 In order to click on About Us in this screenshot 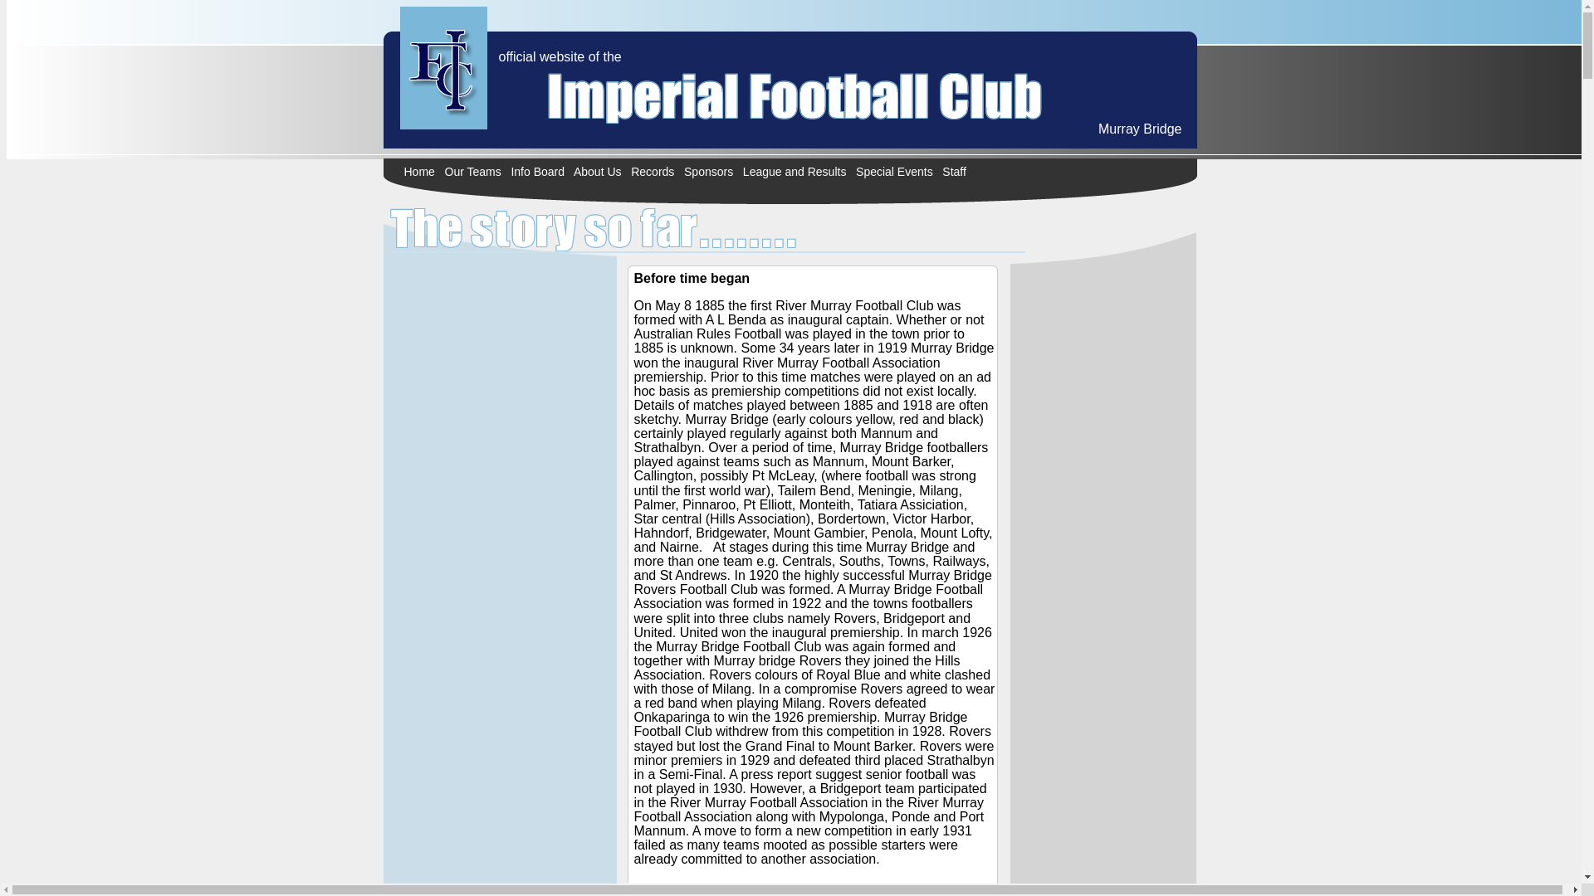, I will do `click(598, 172)`.